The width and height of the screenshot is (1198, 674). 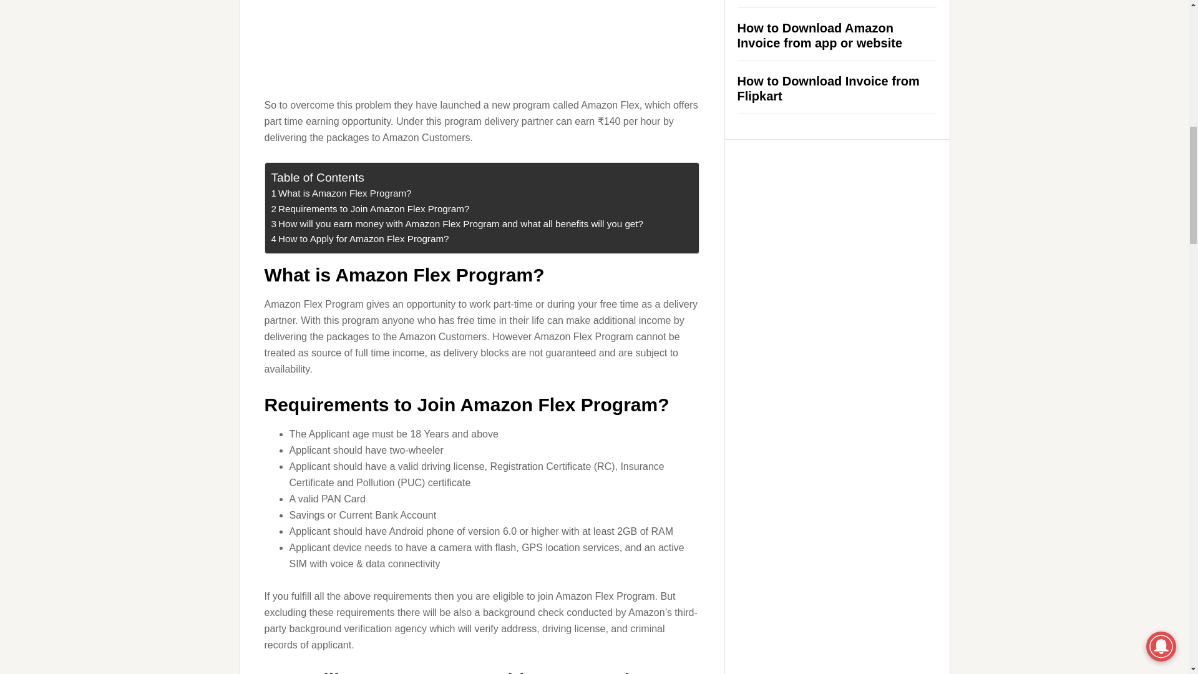 I want to click on What is Amazon Flex Program?, so click(x=482, y=46).